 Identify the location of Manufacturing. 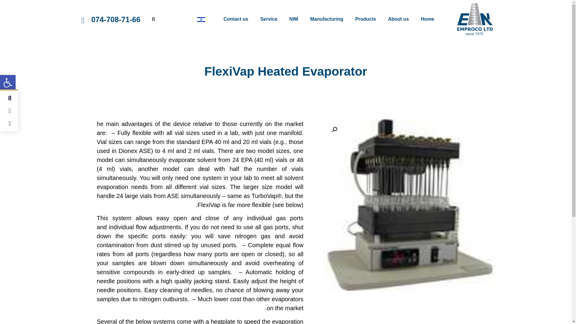
(326, 19).